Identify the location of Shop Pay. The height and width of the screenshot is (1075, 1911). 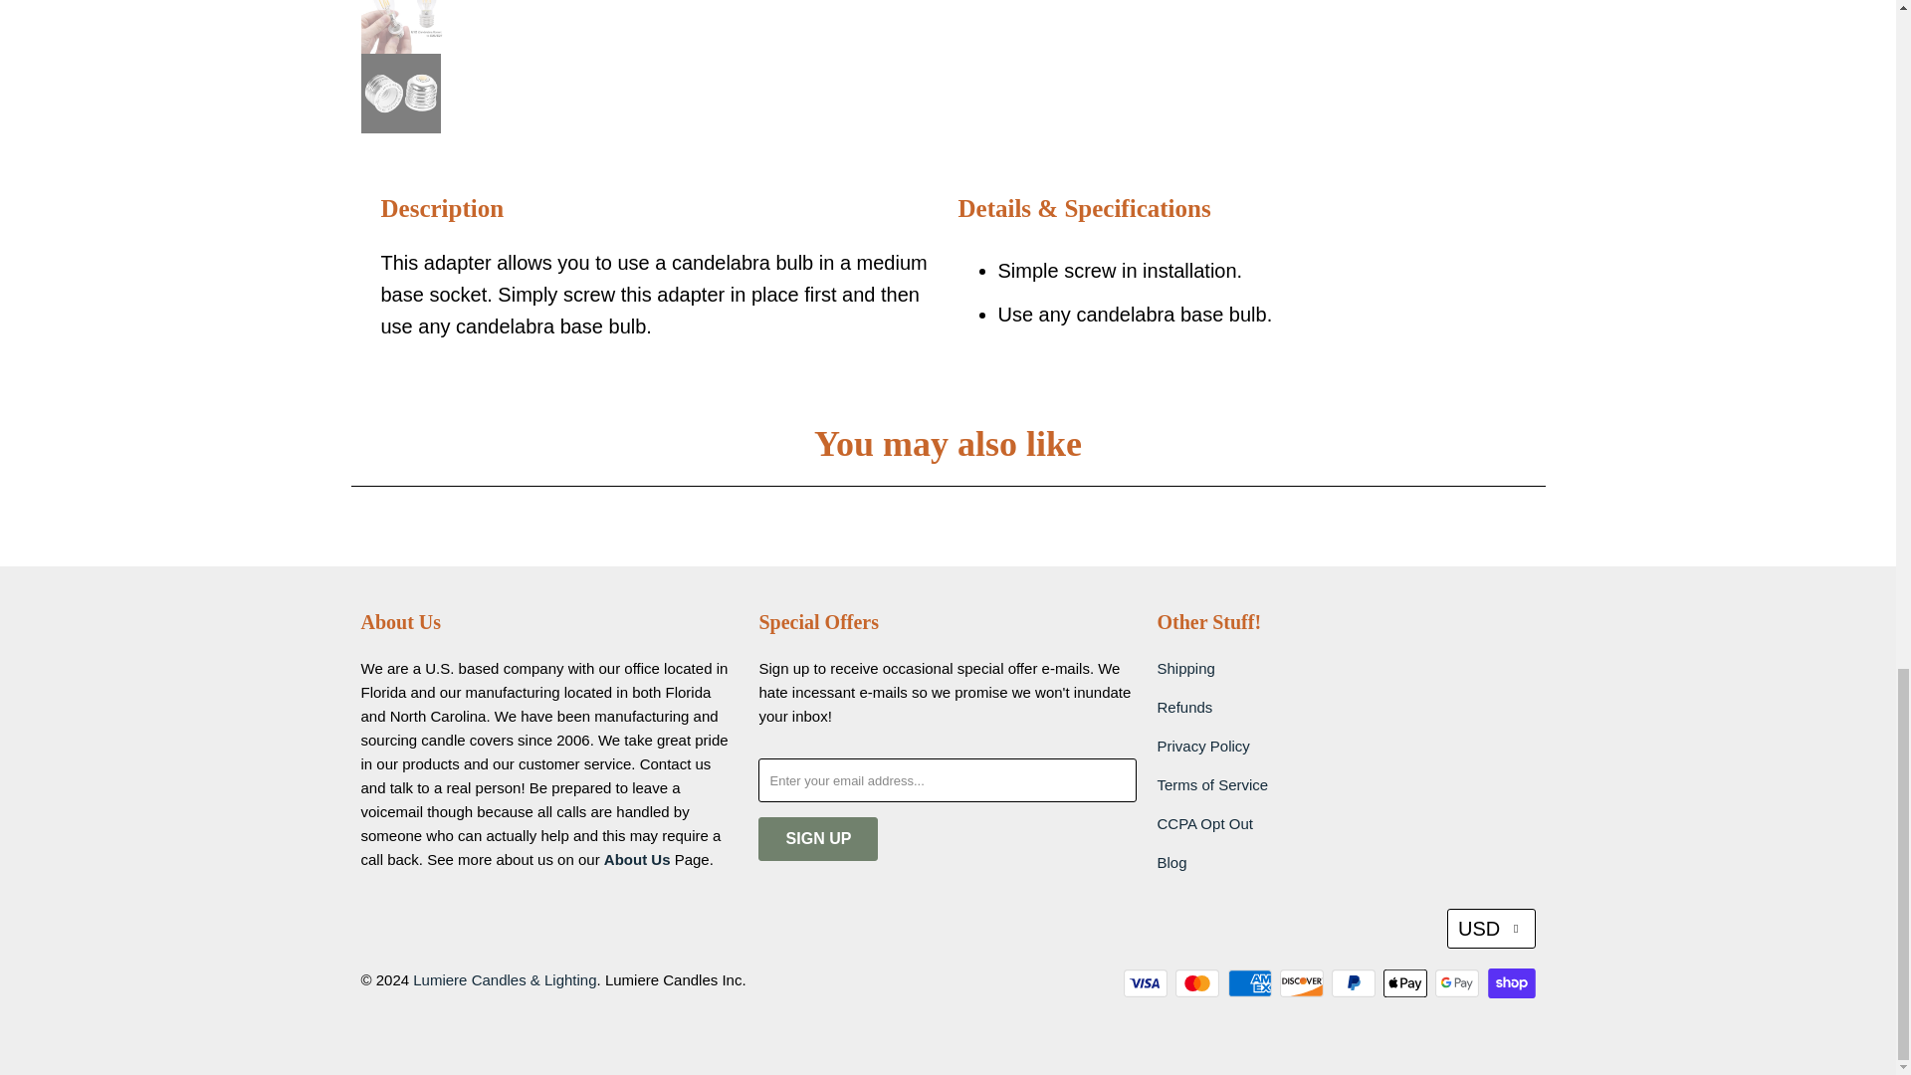
(1510, 983).